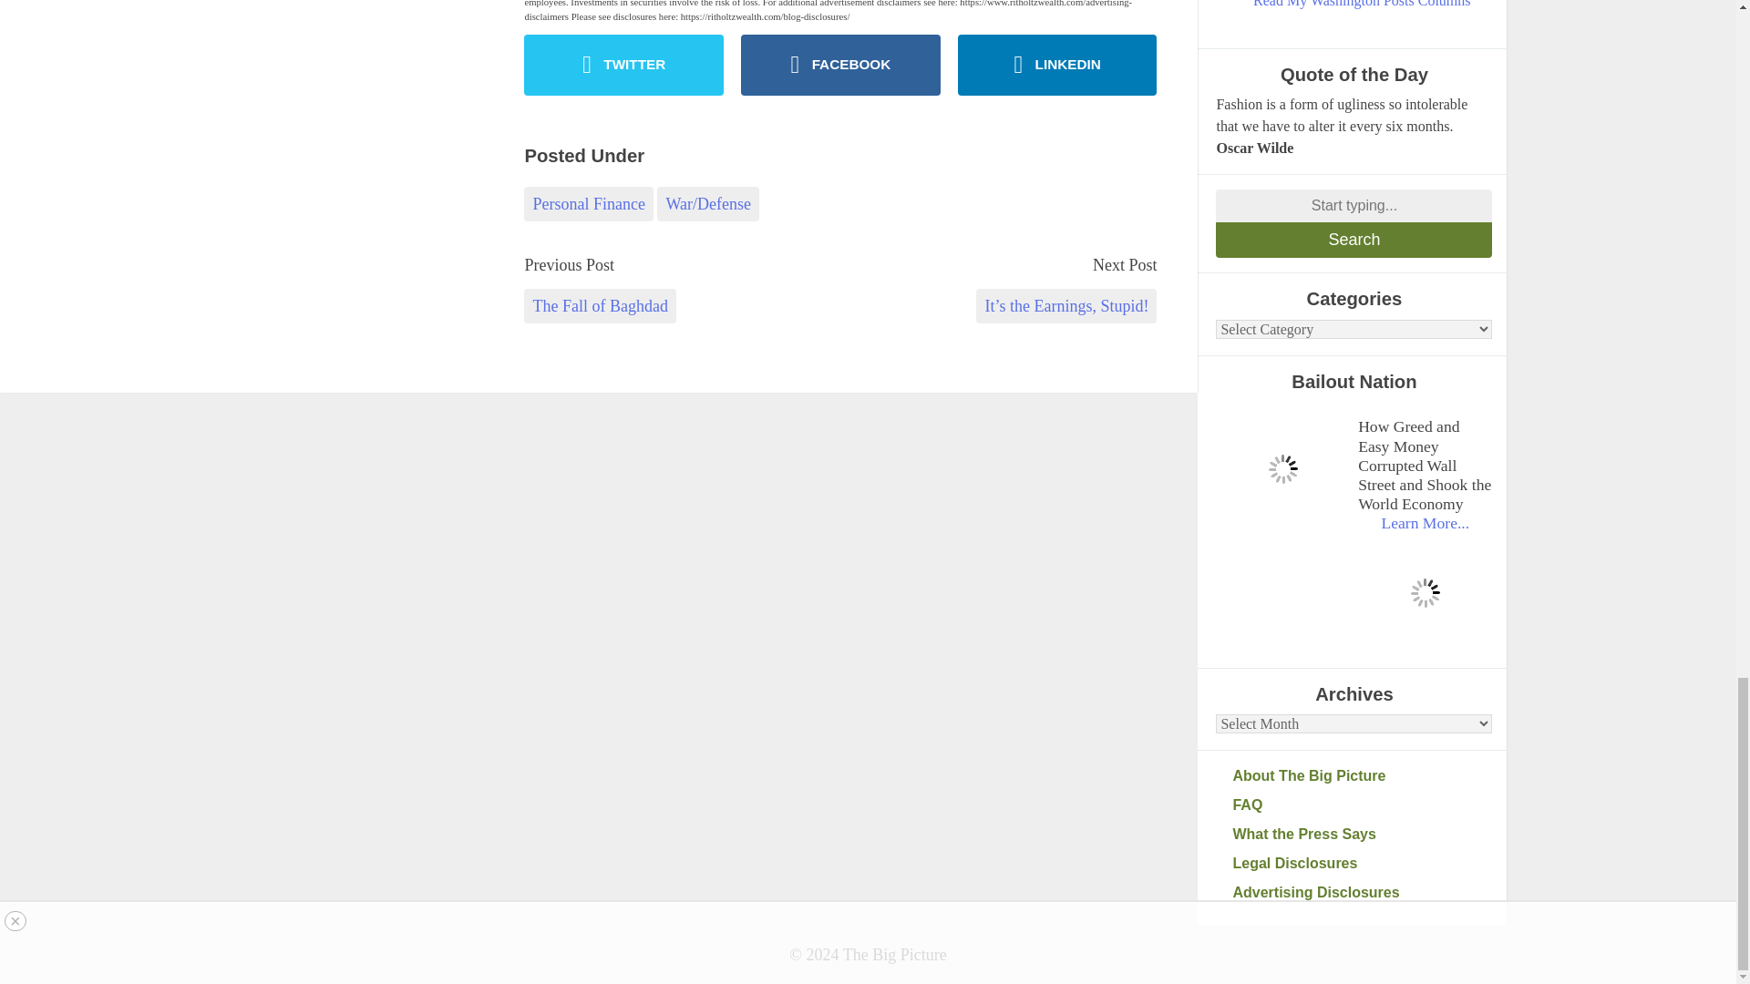  What do you see at coordinates (1354, 240) in the screenshot?
I see `Search` at bounding box center [1354, 240].